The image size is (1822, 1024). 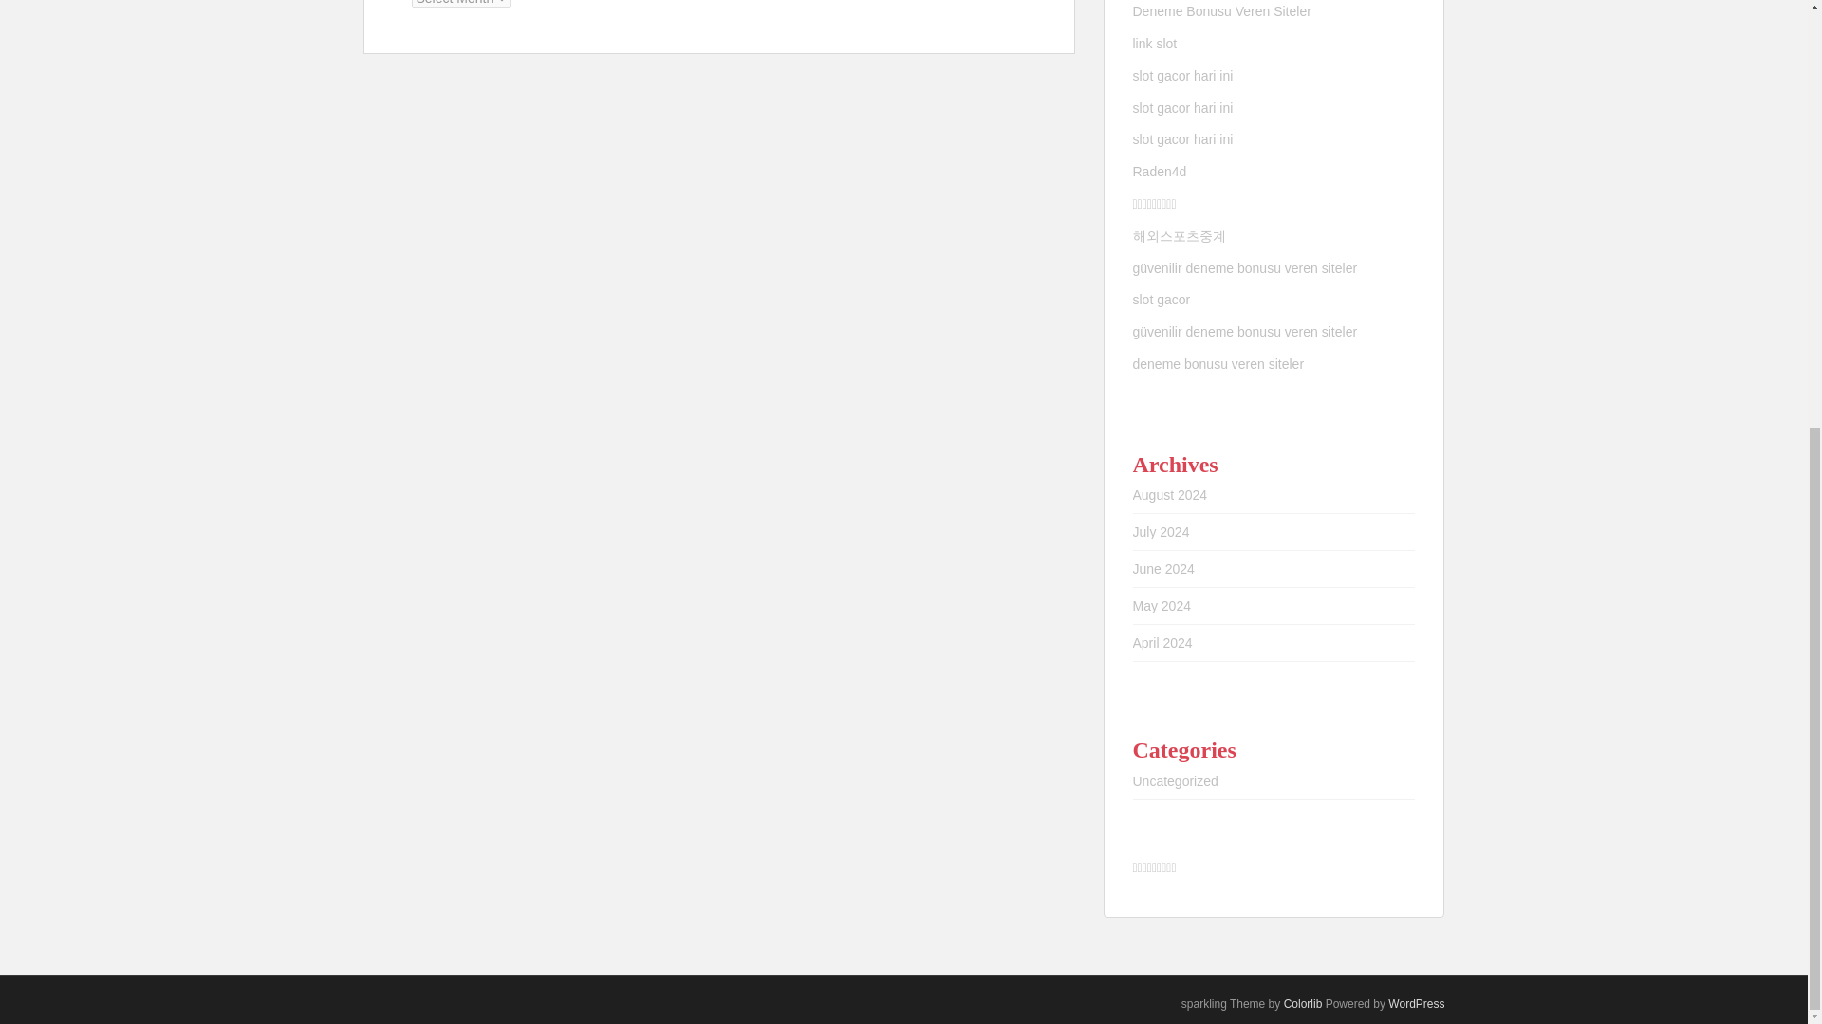 What do you see at coordinates (1176, 781) in the screenshot?
I see `Uncategorized` at bounding box center [1176, 781].